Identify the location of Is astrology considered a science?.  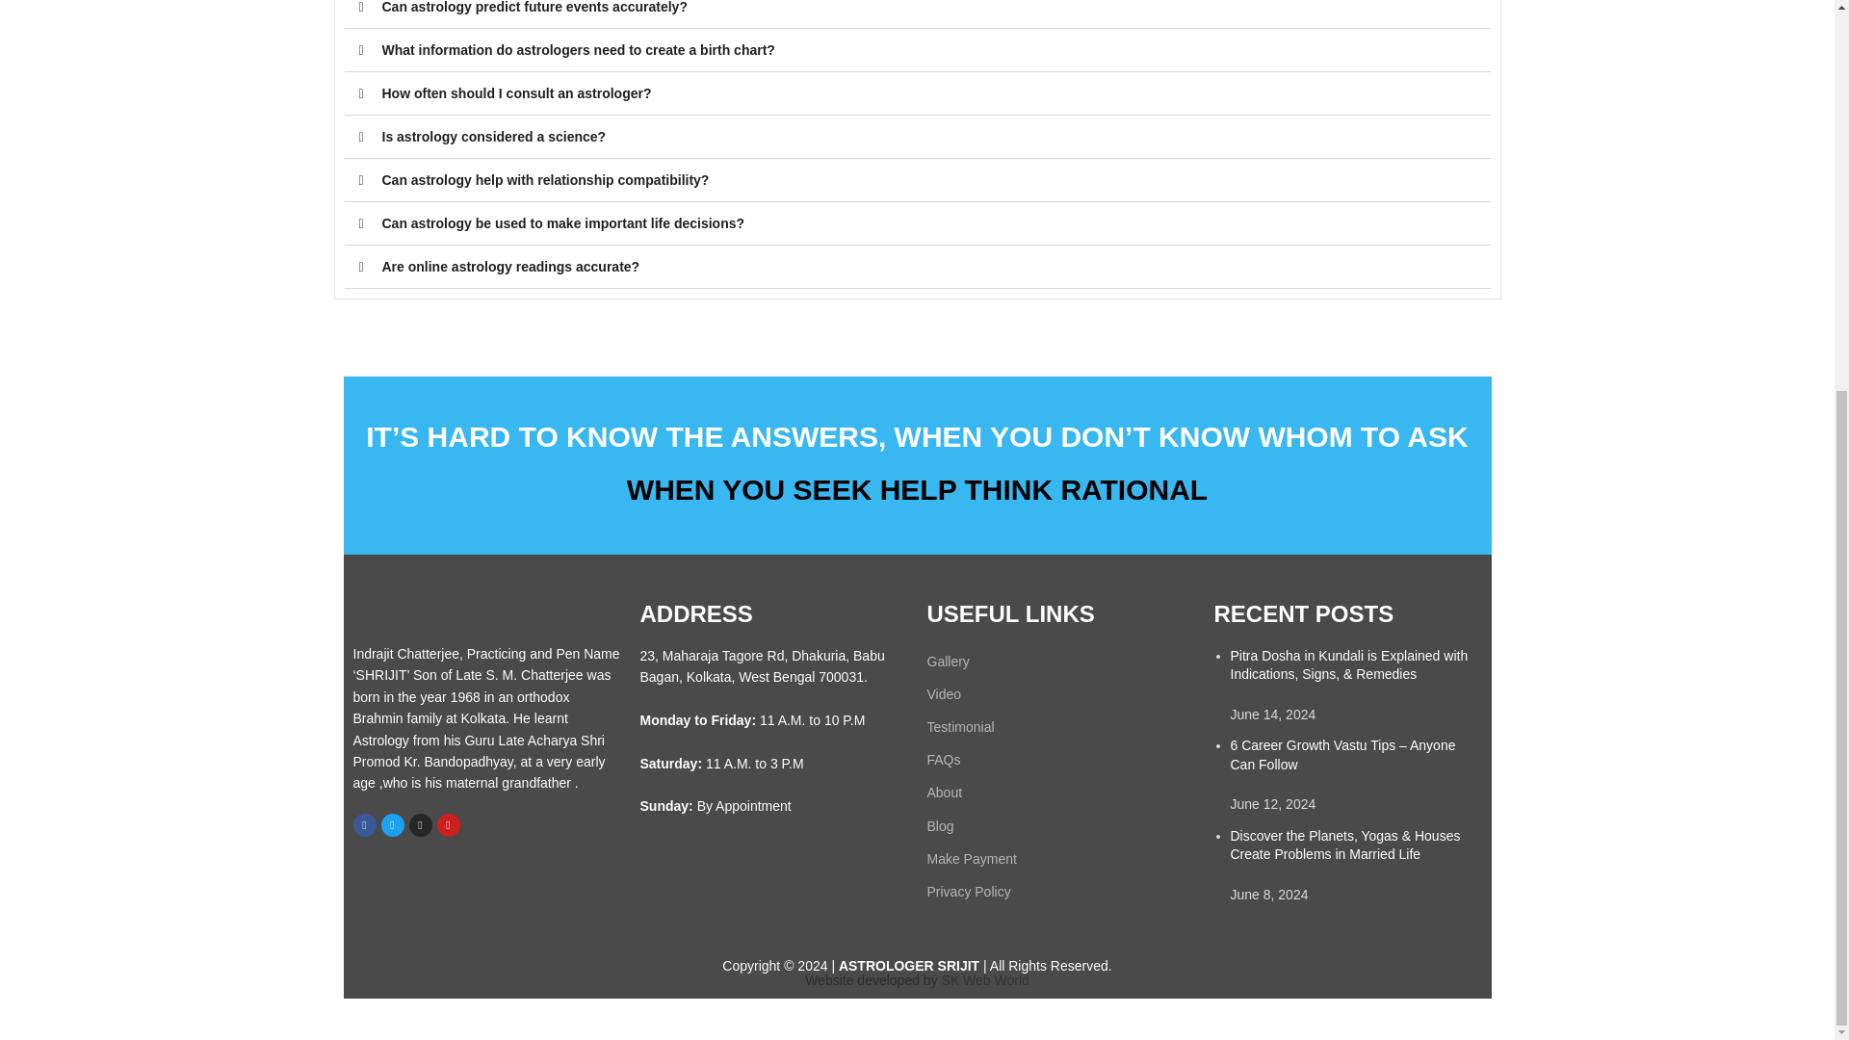
(493, 137).